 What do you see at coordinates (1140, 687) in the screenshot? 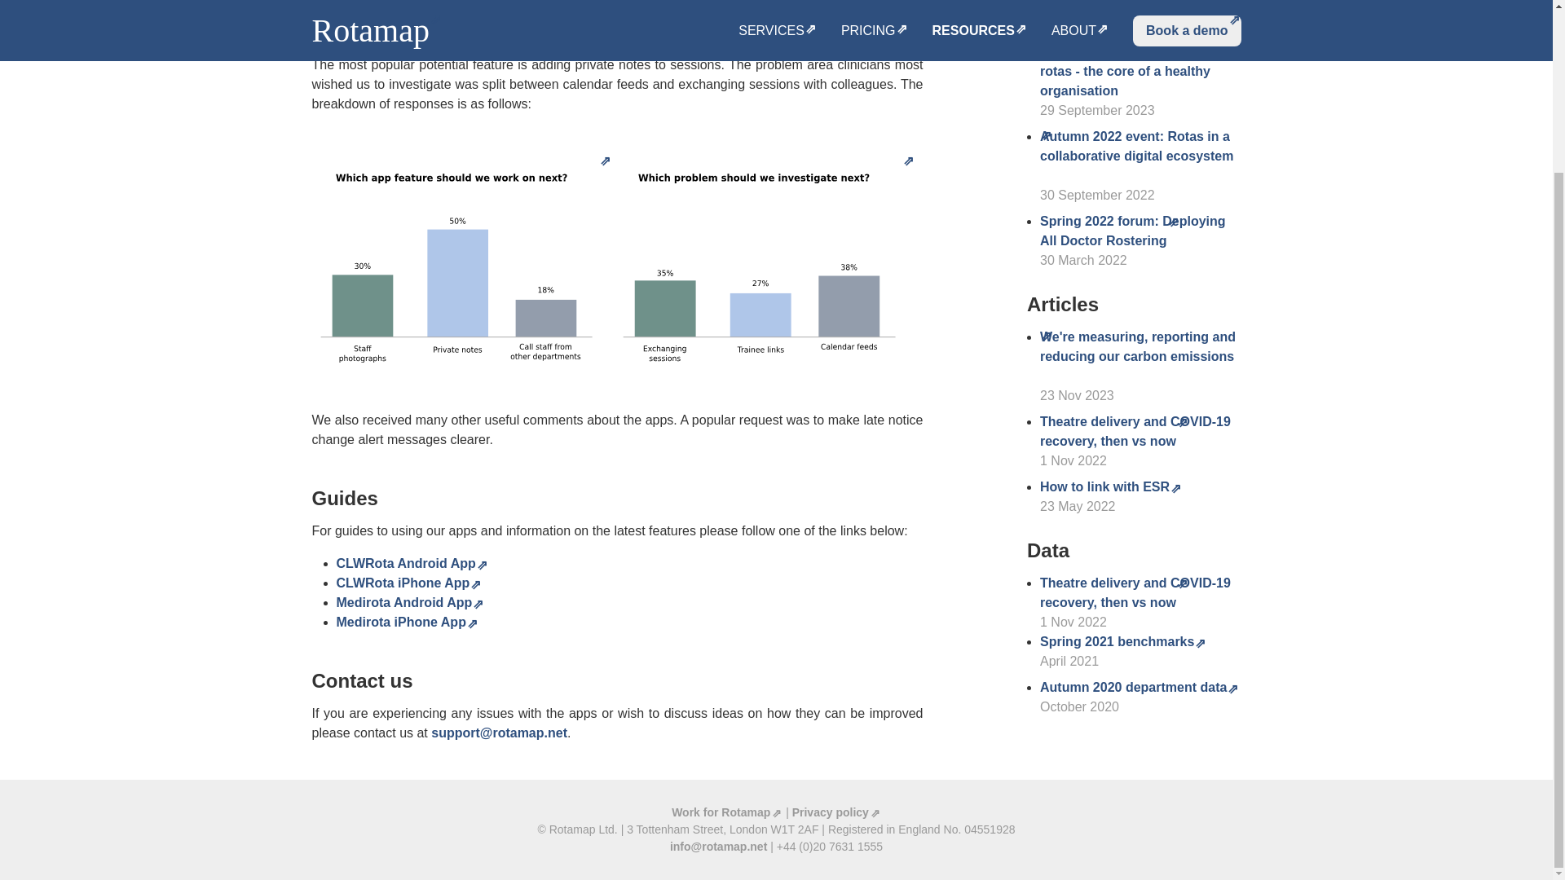
I see `Autumn 2020 department data` at bounding box center [1140, 687].